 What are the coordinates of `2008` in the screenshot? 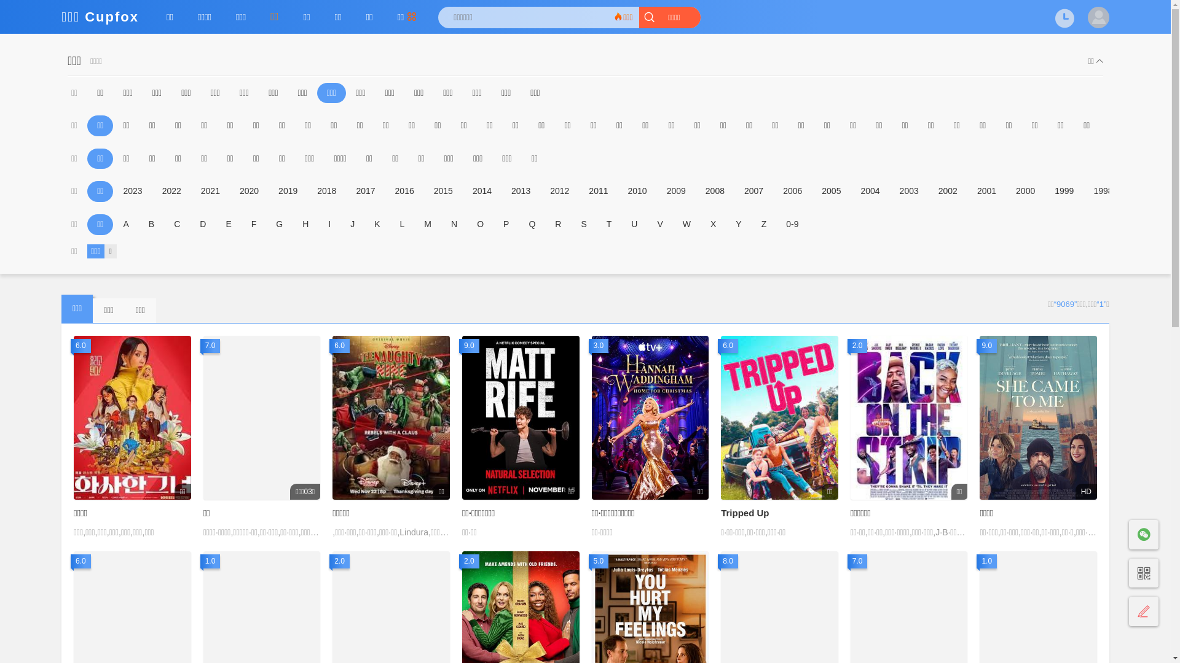 It's located at (715, 192).